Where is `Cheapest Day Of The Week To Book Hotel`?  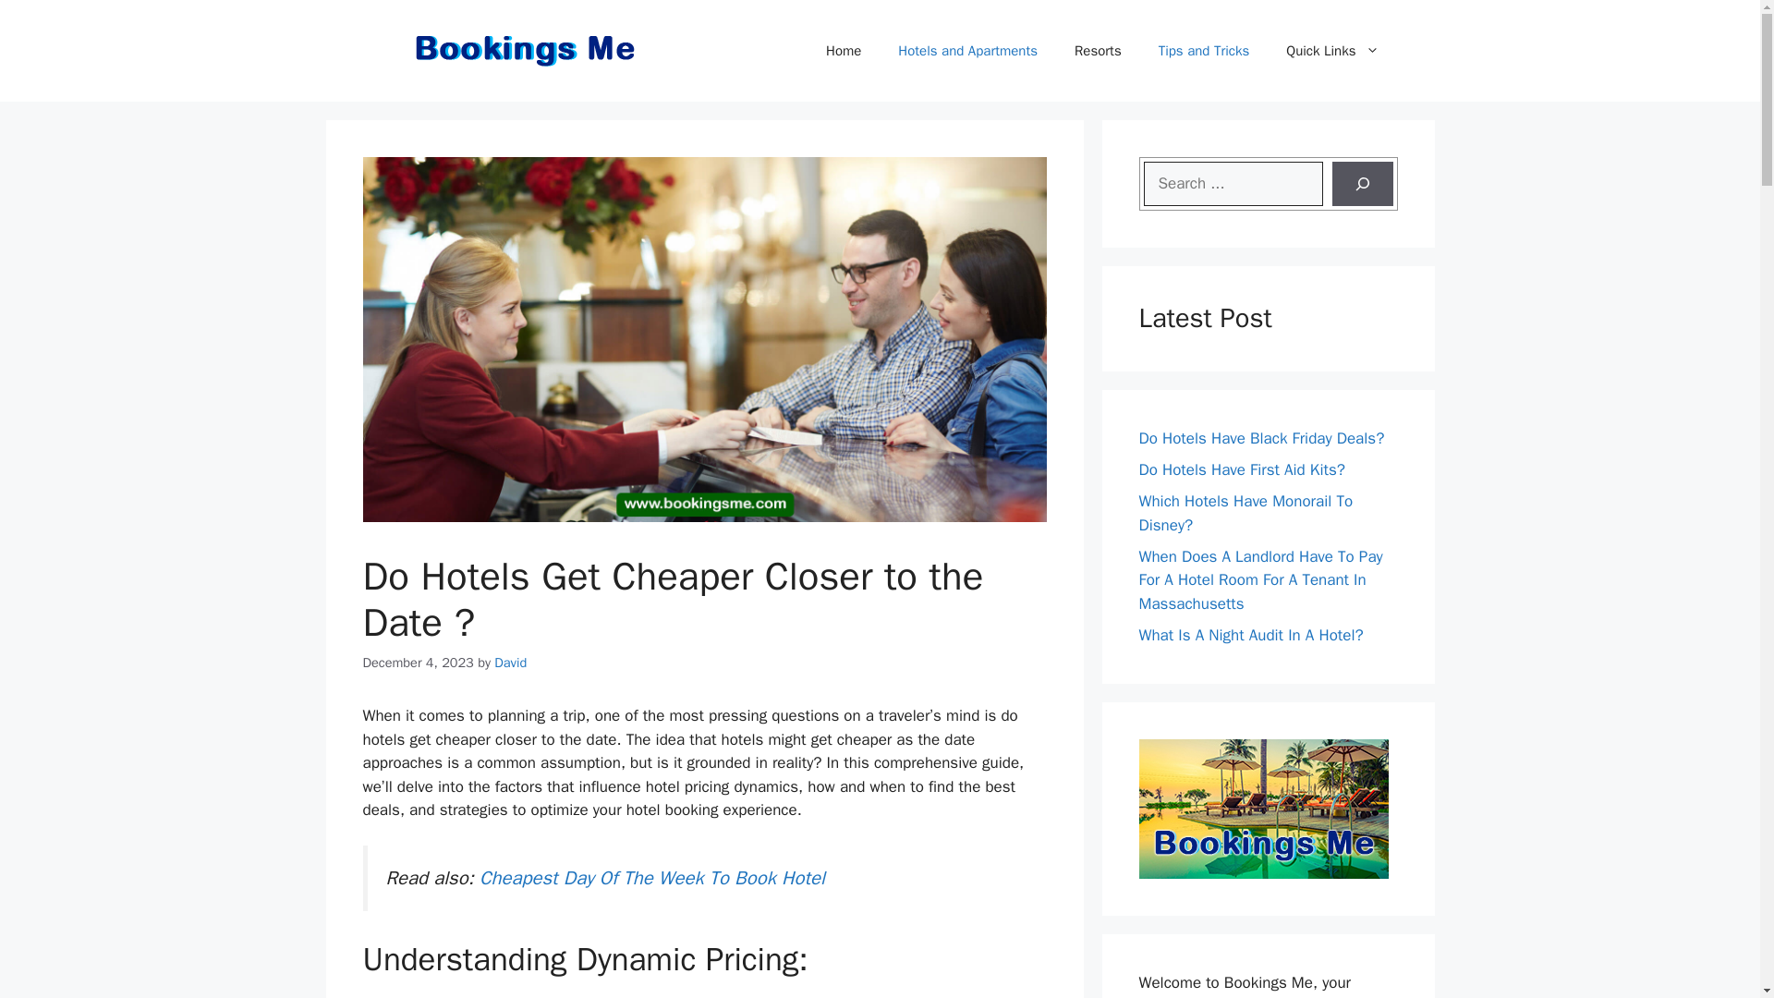 Cheapest Day Of The Week To Book Hotel is located at coordinates (651, 878).